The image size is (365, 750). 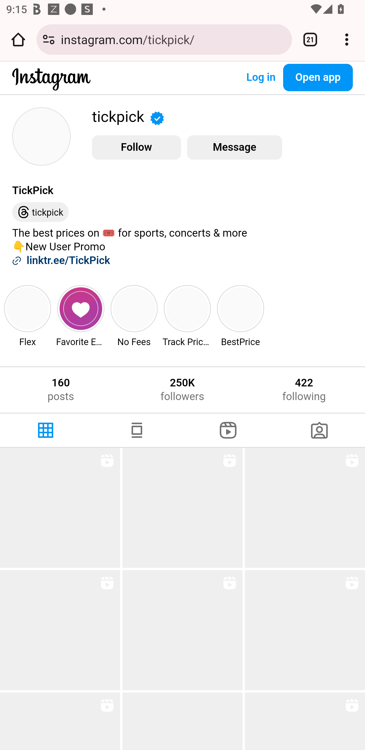 I want to click on Open the home page, so click(x=18, y=39).